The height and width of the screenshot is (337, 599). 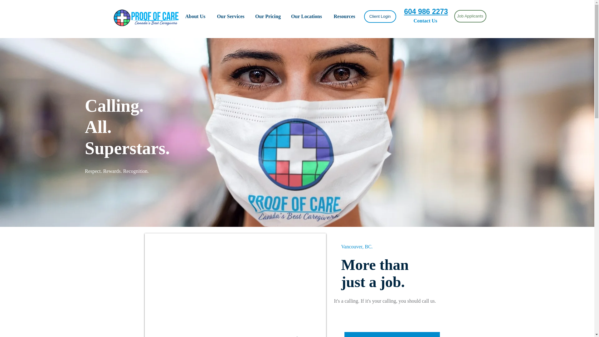 I want to click on Our Pricing, so click(x=268, y=16).